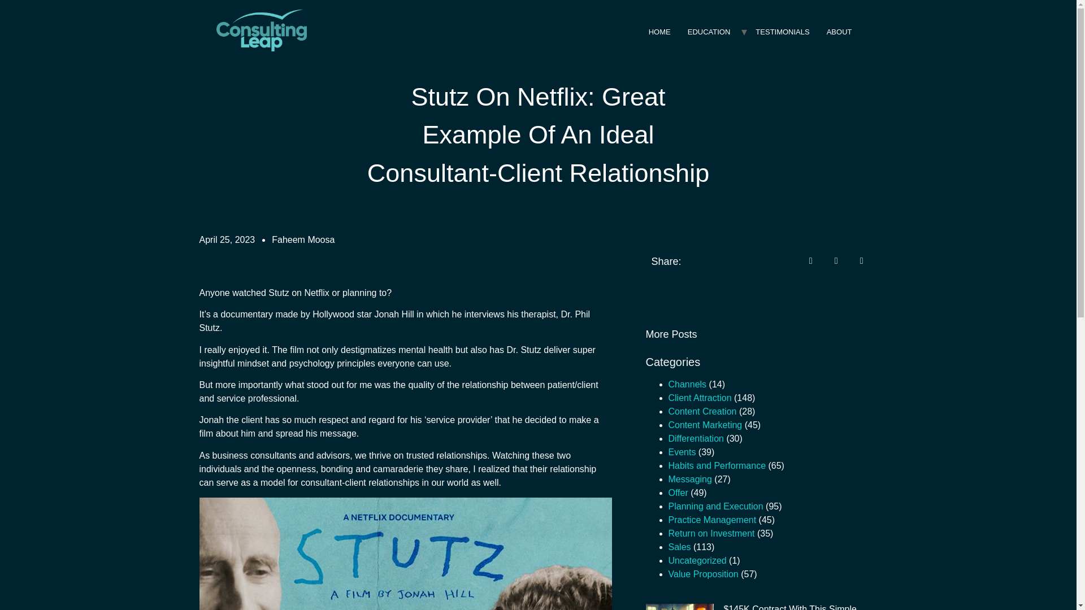 This screenshot has height=610, width=1085. Describe the element at coordinates (689, 479) in the screenshot. I see `Messaging` at that location.